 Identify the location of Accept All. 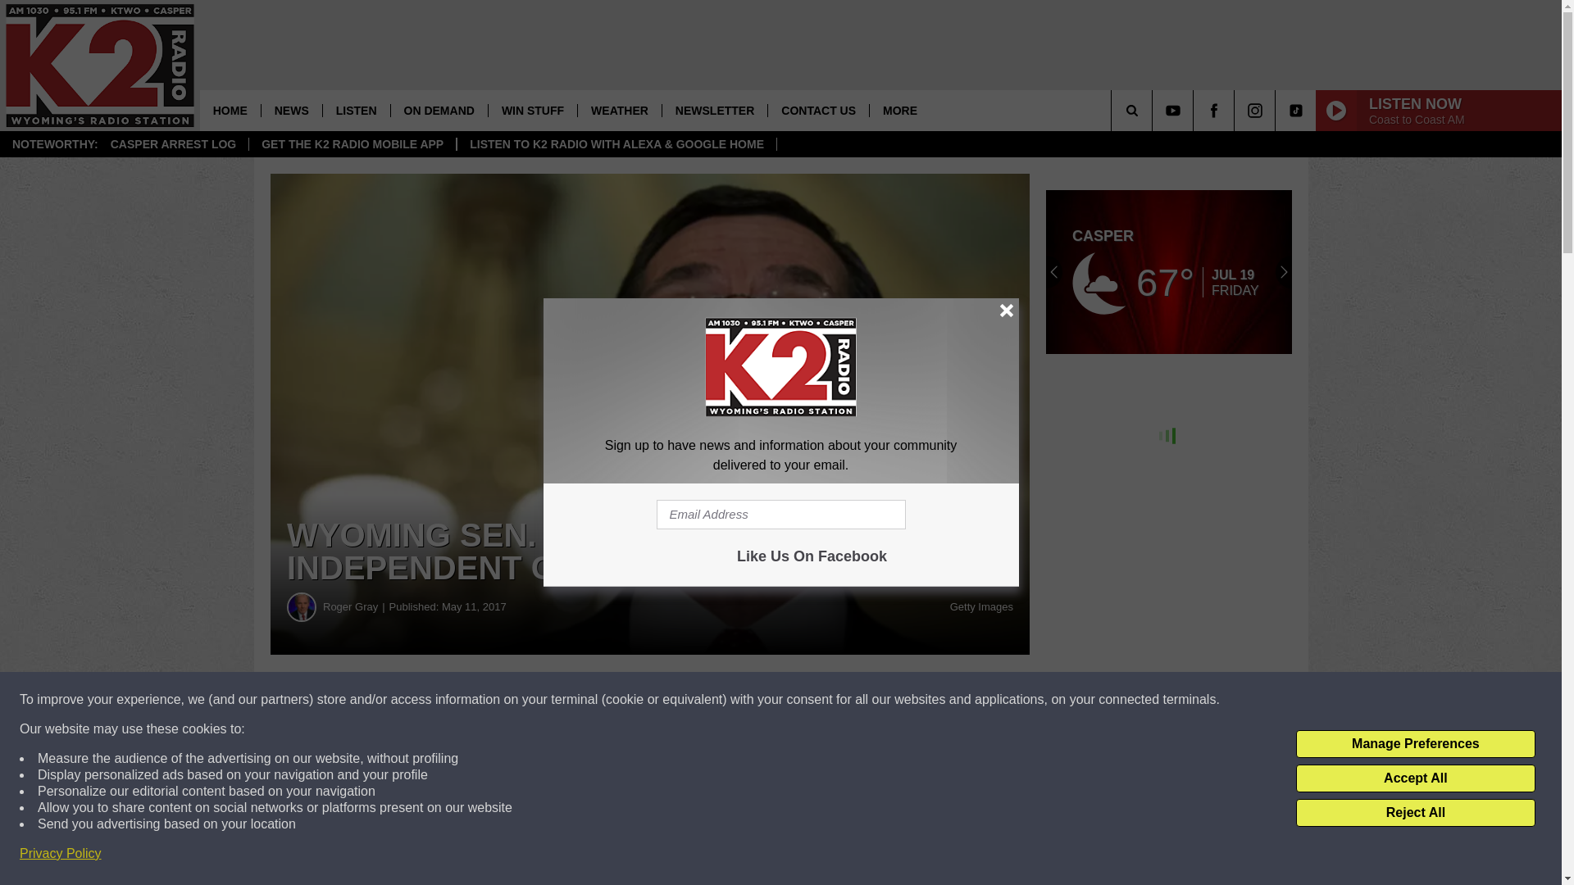
(1415, 778).